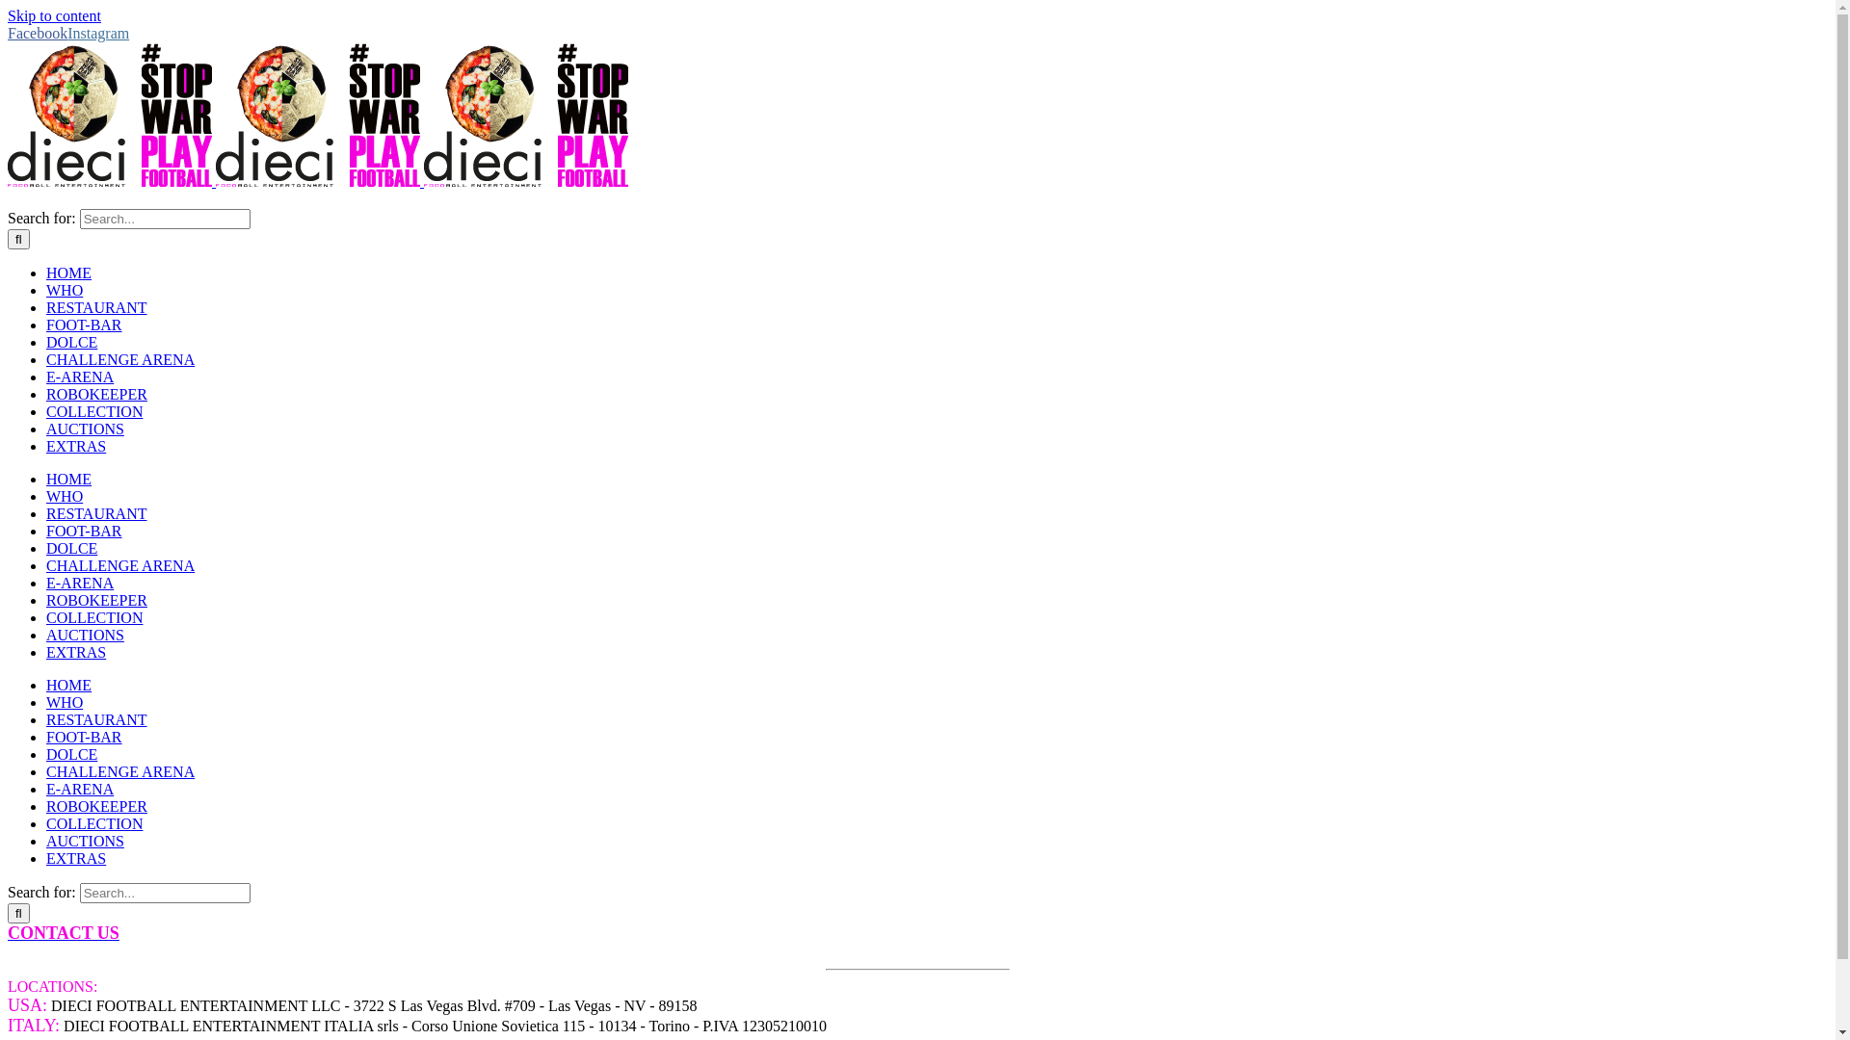 This screenshot has width=1850, height=1040. What do you see at coordinates (69, 273) in the screenshot?
I see `HOME` at bounding box center [69, 273].